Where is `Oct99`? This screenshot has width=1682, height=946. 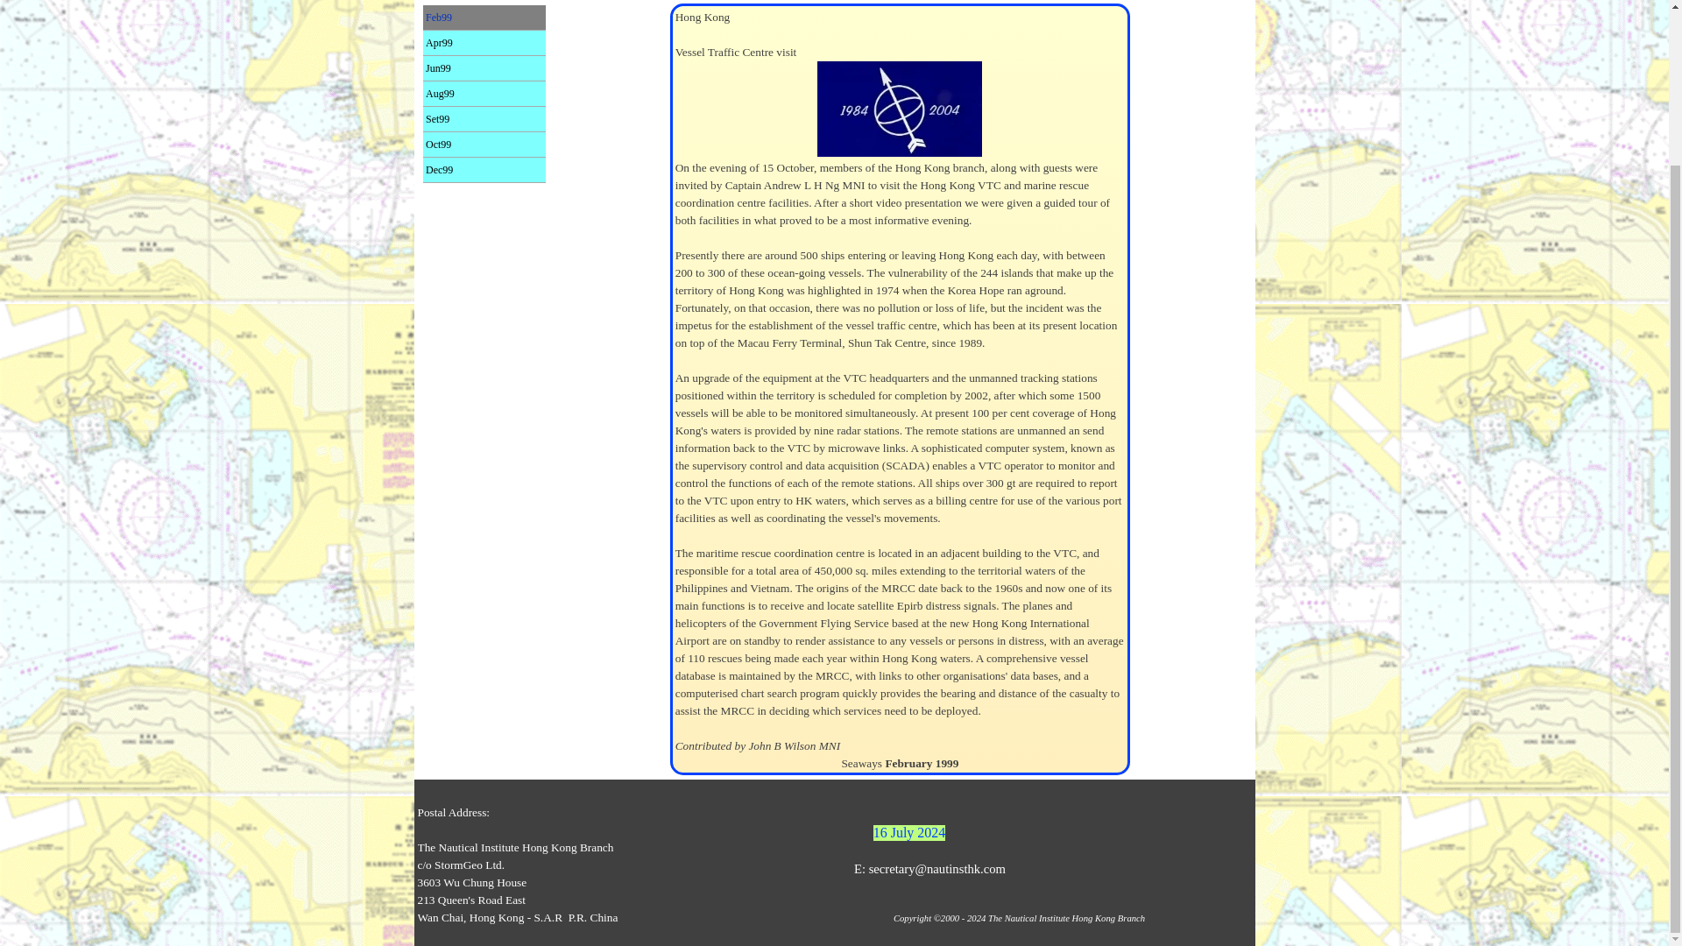 Oct99 is located at coordinates (484, 145).